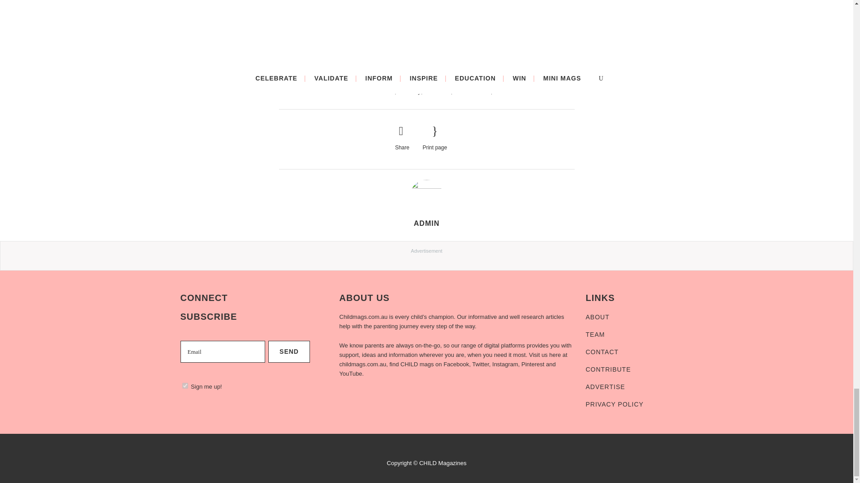 This screenshot has width=860, height=483. What do you see at coordinates (438, 91) in the screenshot?
I see `Education` at bounding box center [438, 91].